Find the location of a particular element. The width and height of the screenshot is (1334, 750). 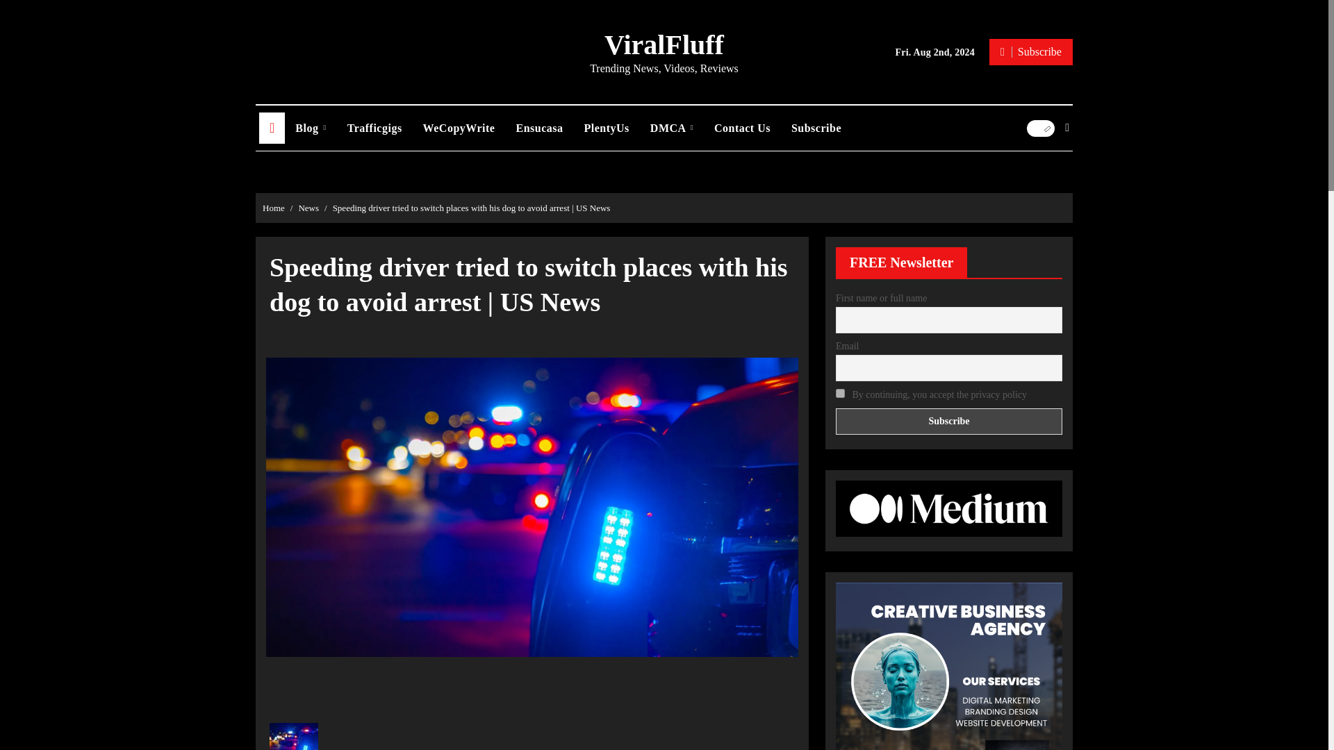

Subscribe is located at coordinates (1031, 51).